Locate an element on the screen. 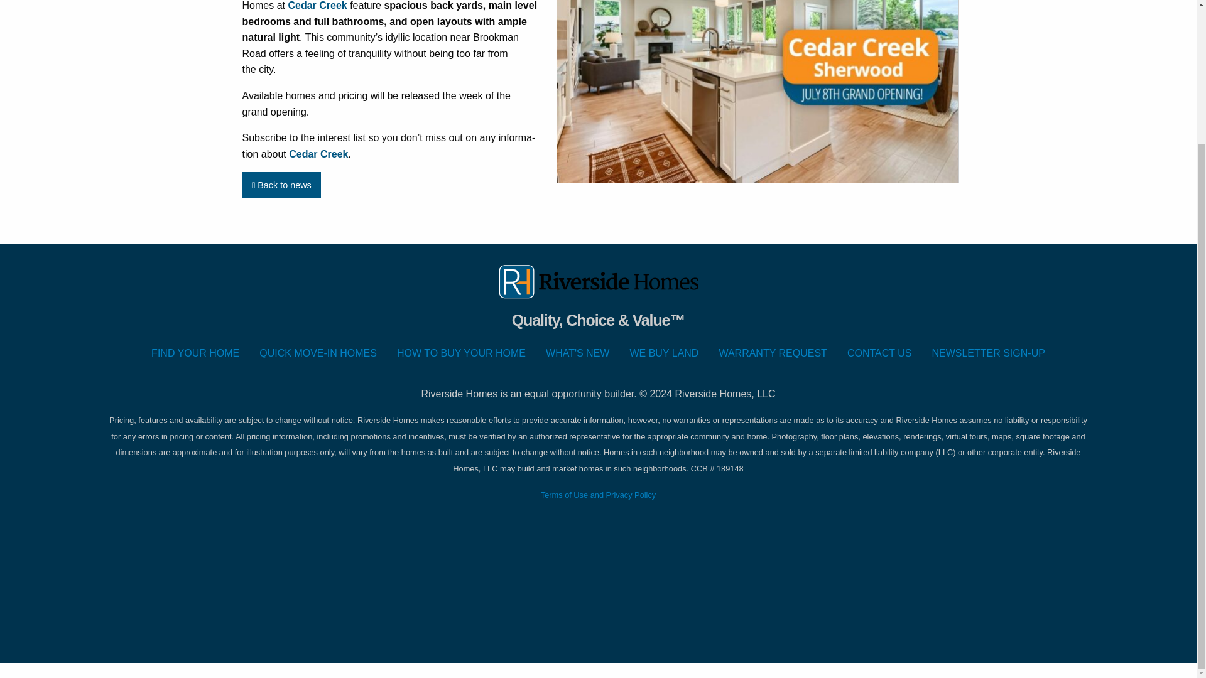 The height and width of the screenshot is (678, 1206). Cedar Creek is located at coordinates (317, 5).